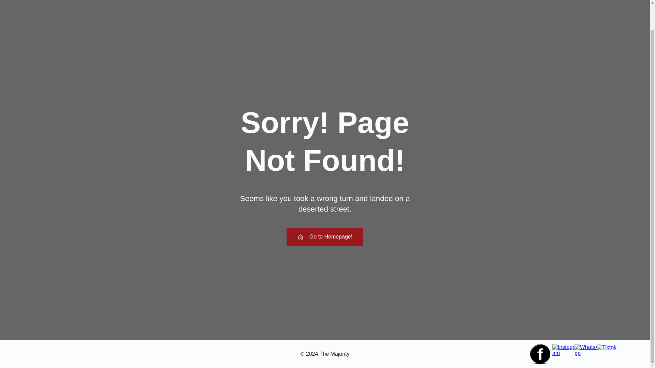  What do you see at coordinates (564, 350) in the screenshot?
I see `Instagram` at bounding box center [564, 350].